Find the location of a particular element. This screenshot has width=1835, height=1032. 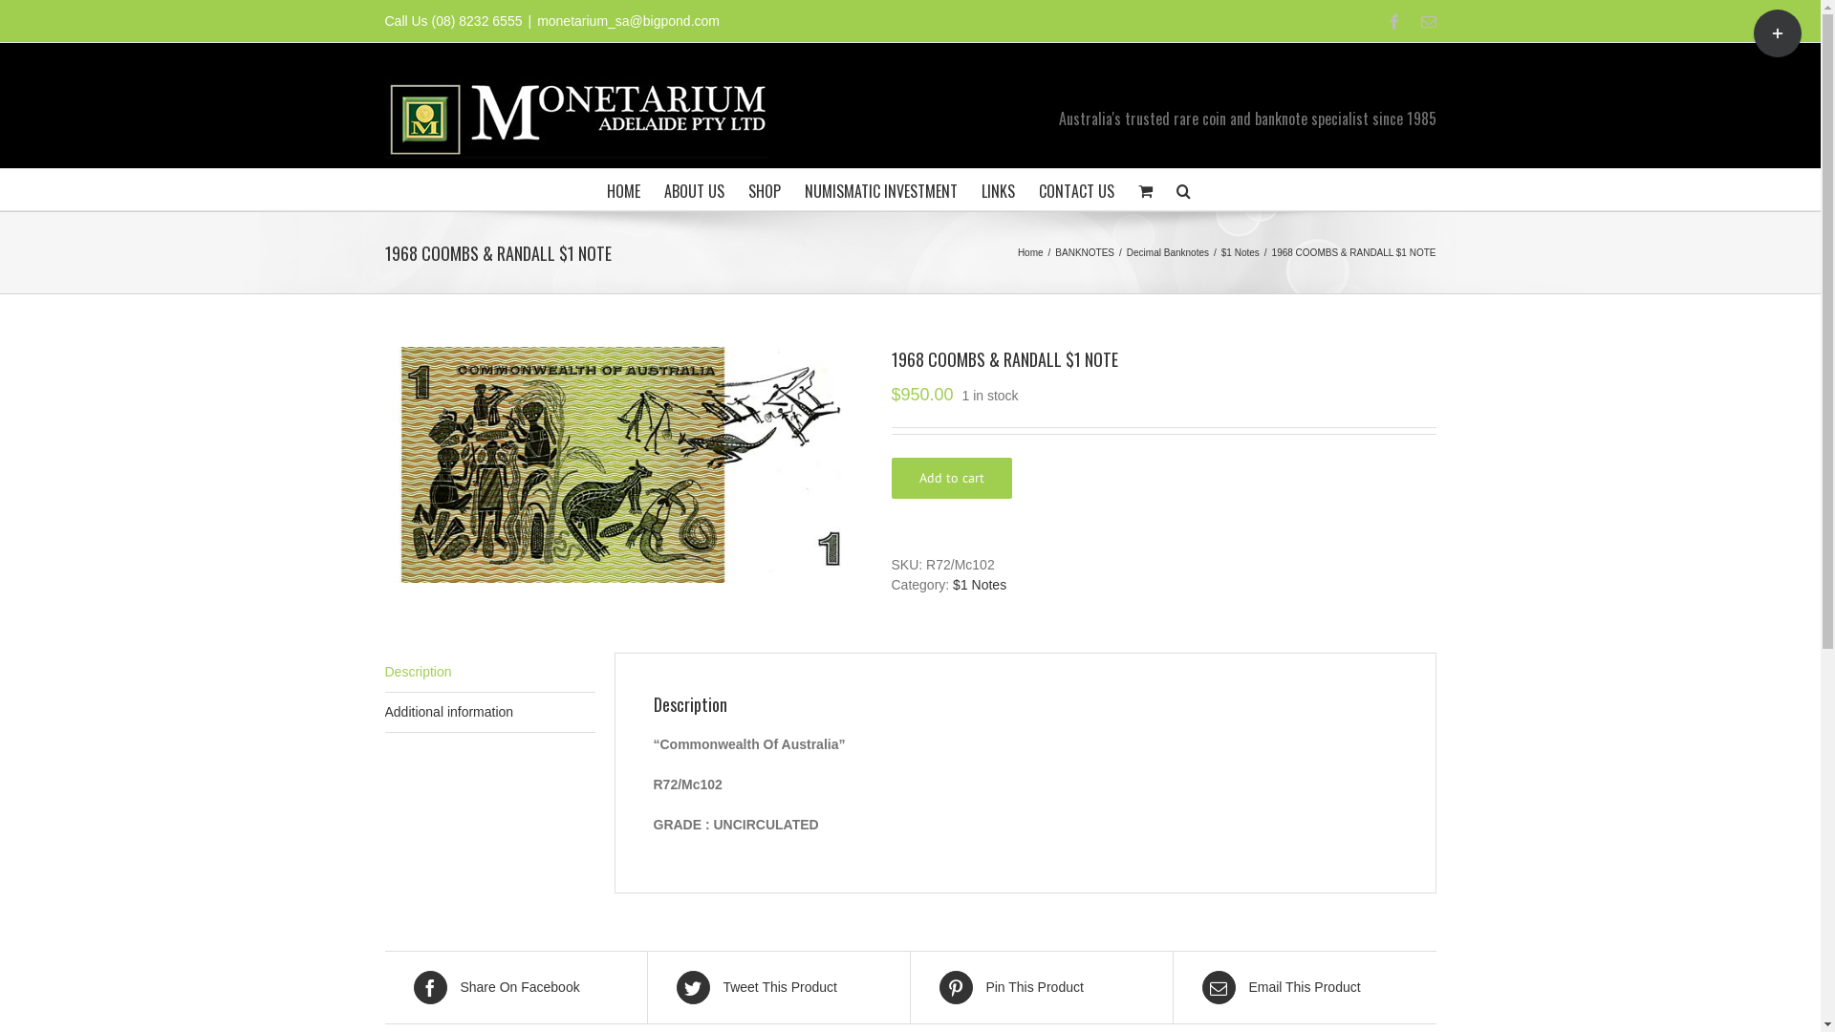

Toggle Sliding Bar Area is located at coordinates (1778, 33).